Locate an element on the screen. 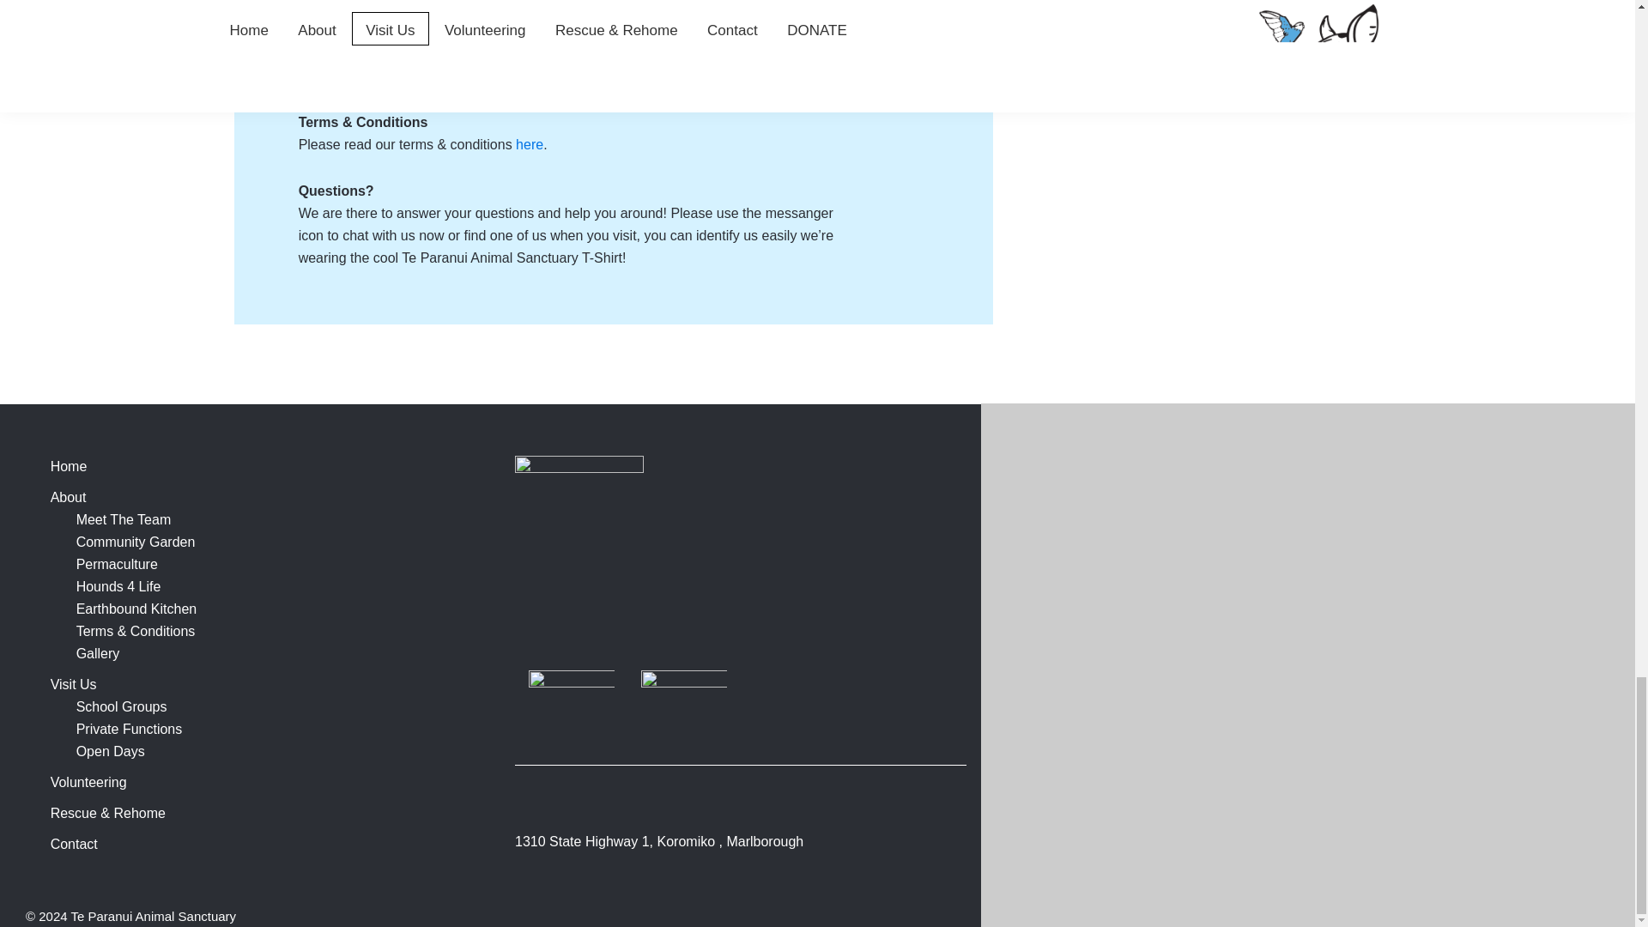  Community Garden is located at coordinates (136, 542).